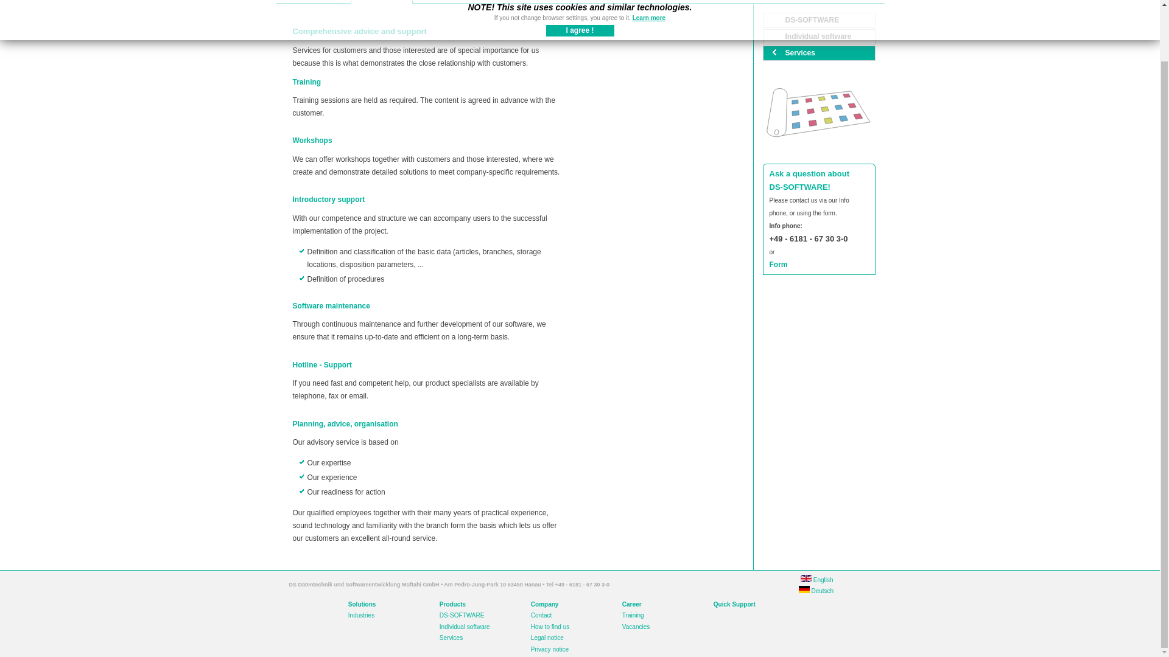 The image size is (1169, 657). I want to click on Solutions, so click(362, 605).